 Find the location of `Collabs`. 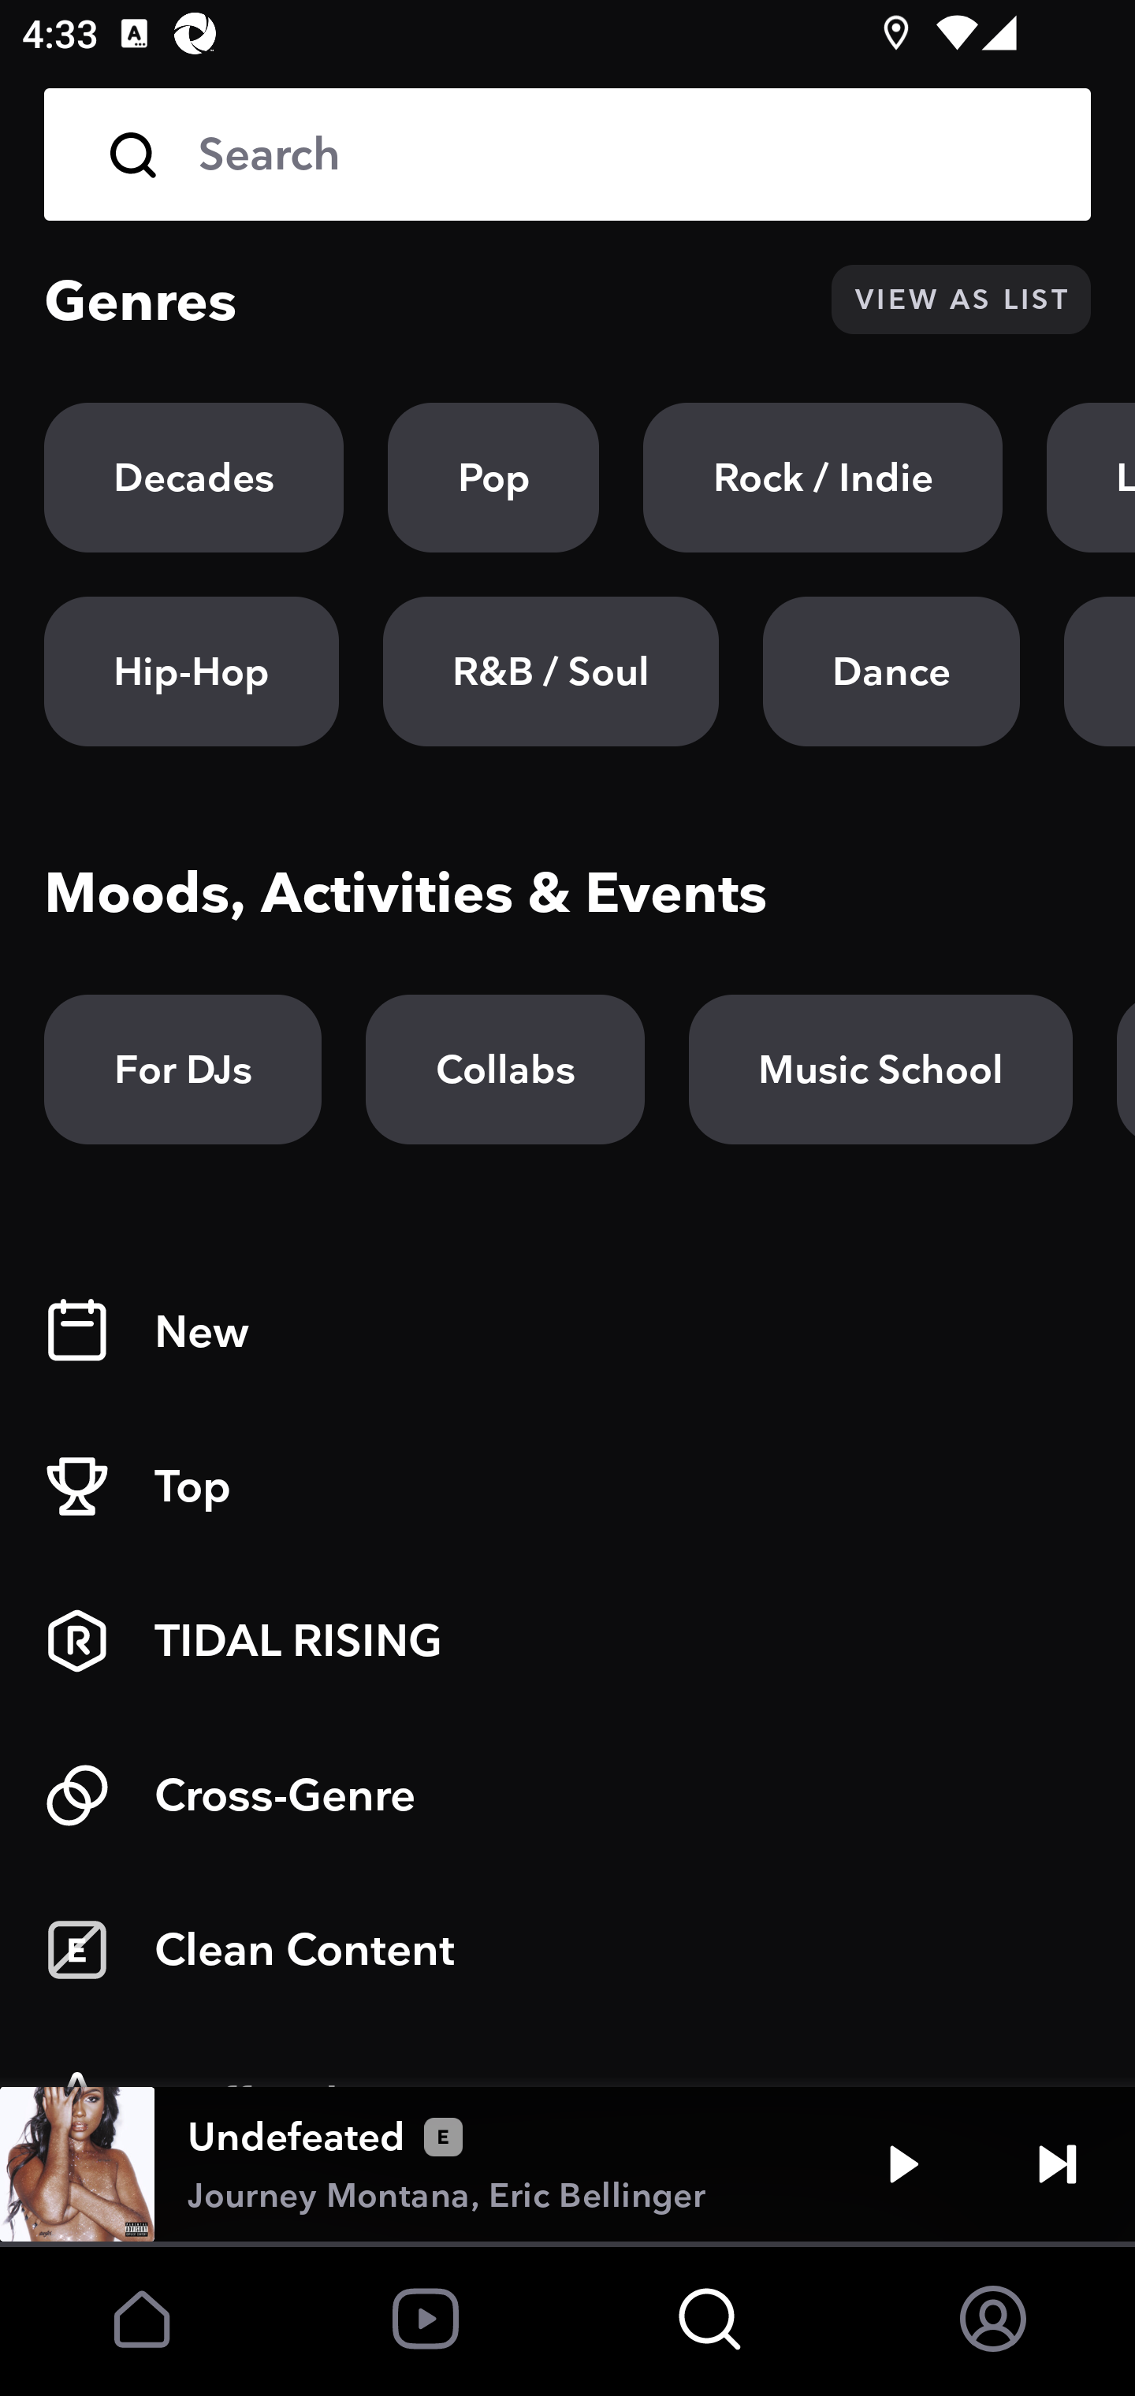

Collabs is located at coordinates (504, 1070).